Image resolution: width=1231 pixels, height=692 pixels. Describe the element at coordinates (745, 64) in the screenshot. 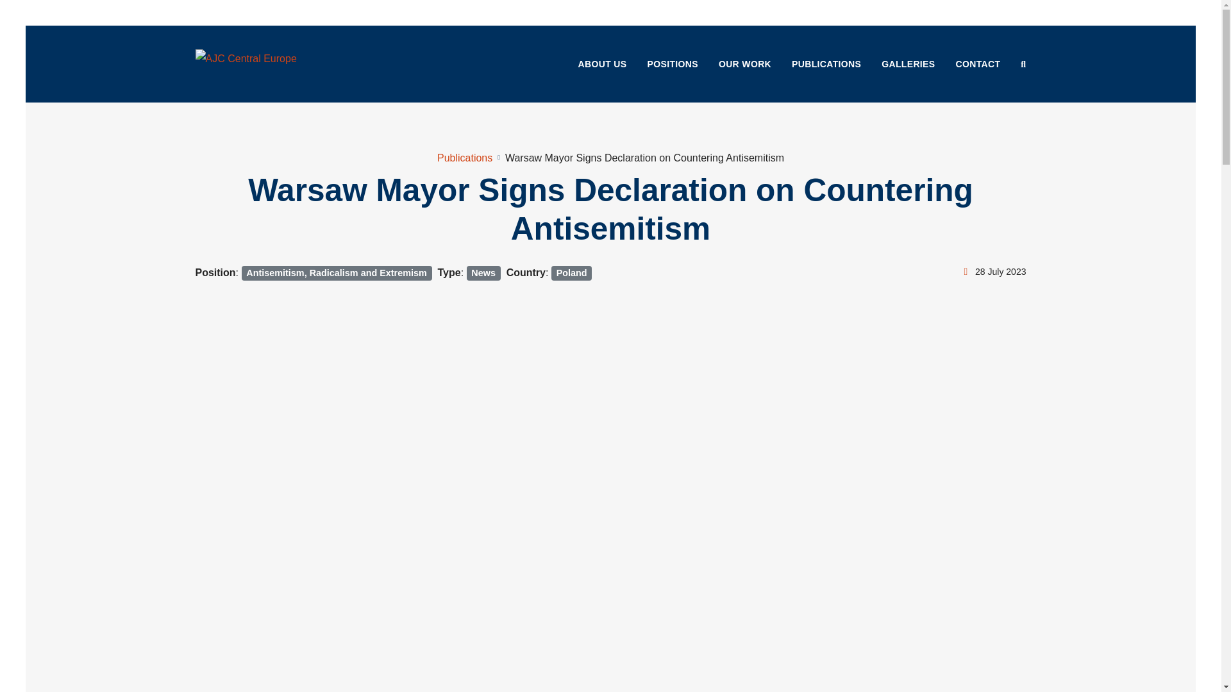

I see `OUR WORK` at that location.